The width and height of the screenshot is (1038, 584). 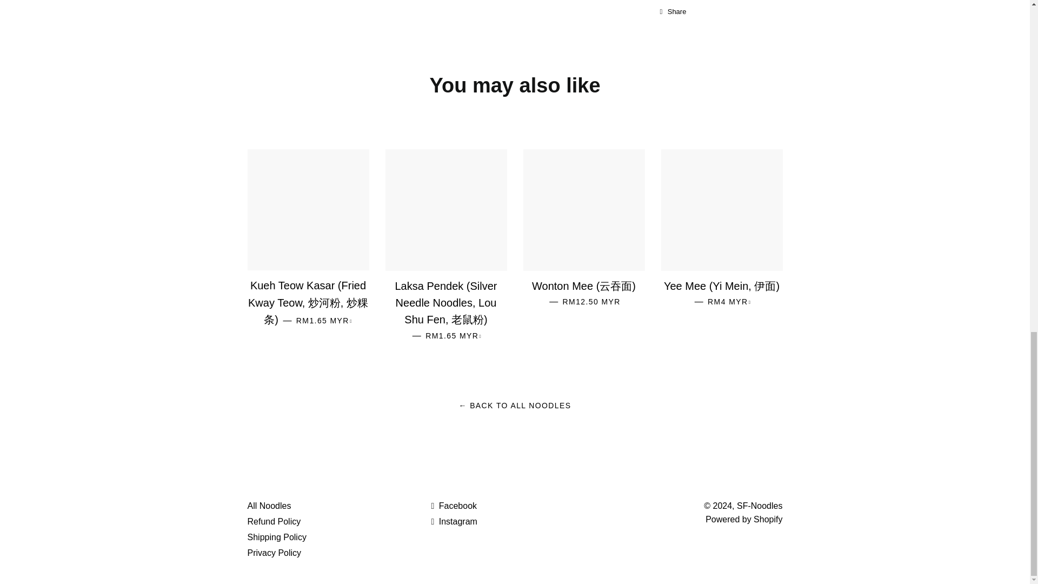 I want to click on SF-Noodles on Instagram, so click(x=453, y=521).